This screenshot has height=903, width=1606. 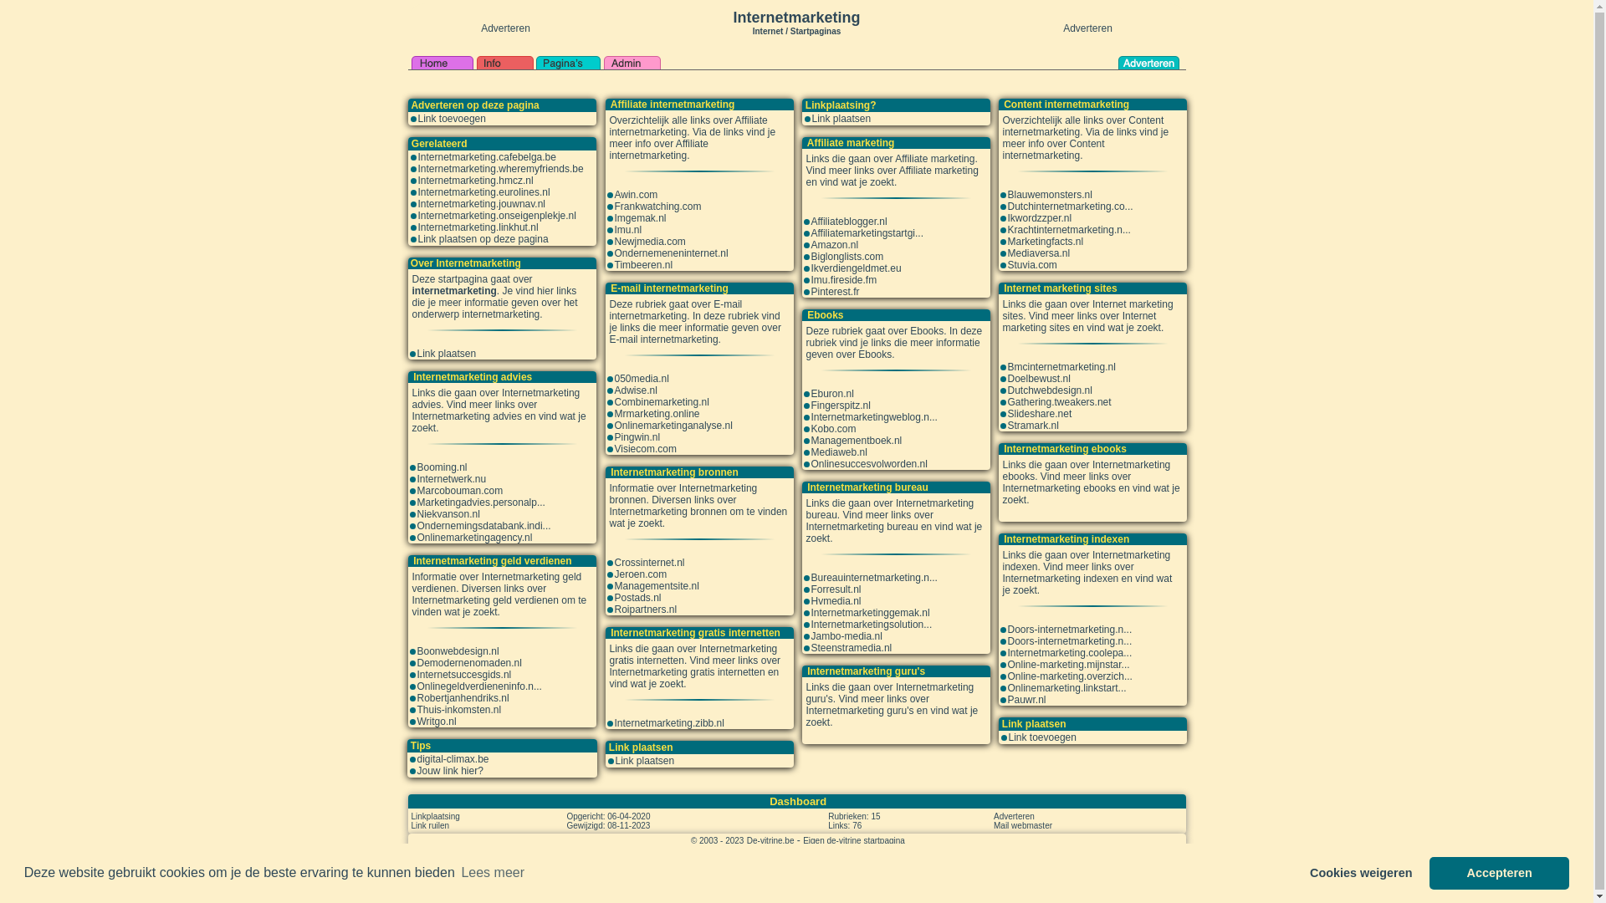 I want to click on Timbeeren.nl, so click(x=643, y=265).